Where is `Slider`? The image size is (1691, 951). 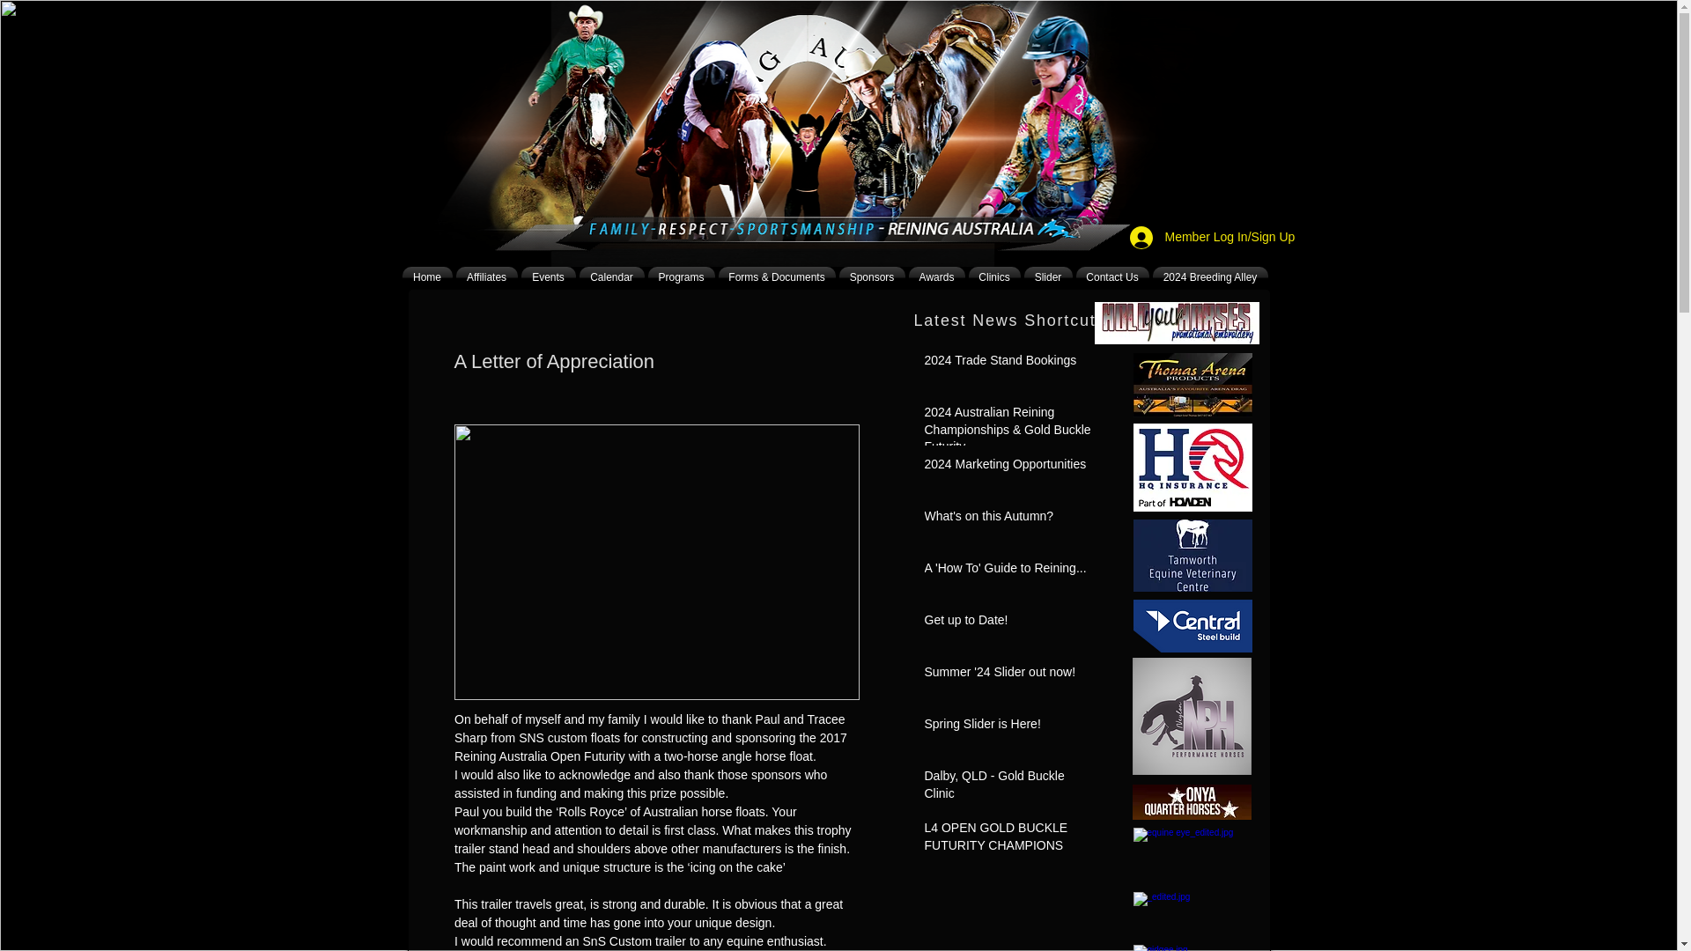 Slider is located at coordinates (1047, 278).